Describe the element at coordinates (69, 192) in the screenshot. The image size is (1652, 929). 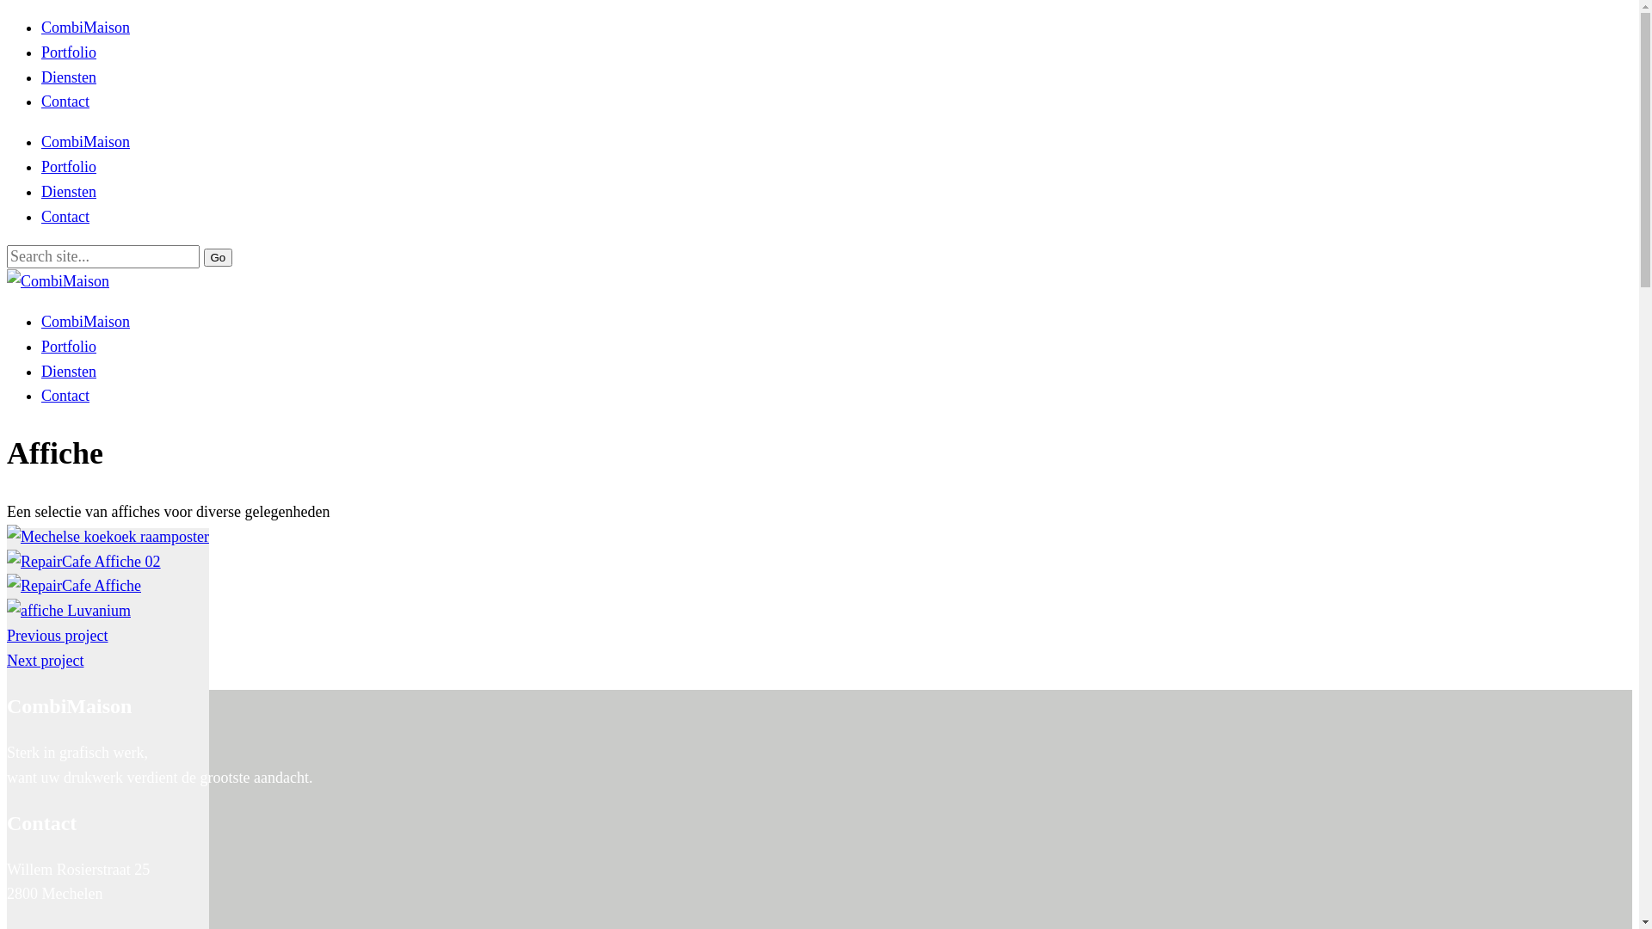
I see `Diensten` at that location.